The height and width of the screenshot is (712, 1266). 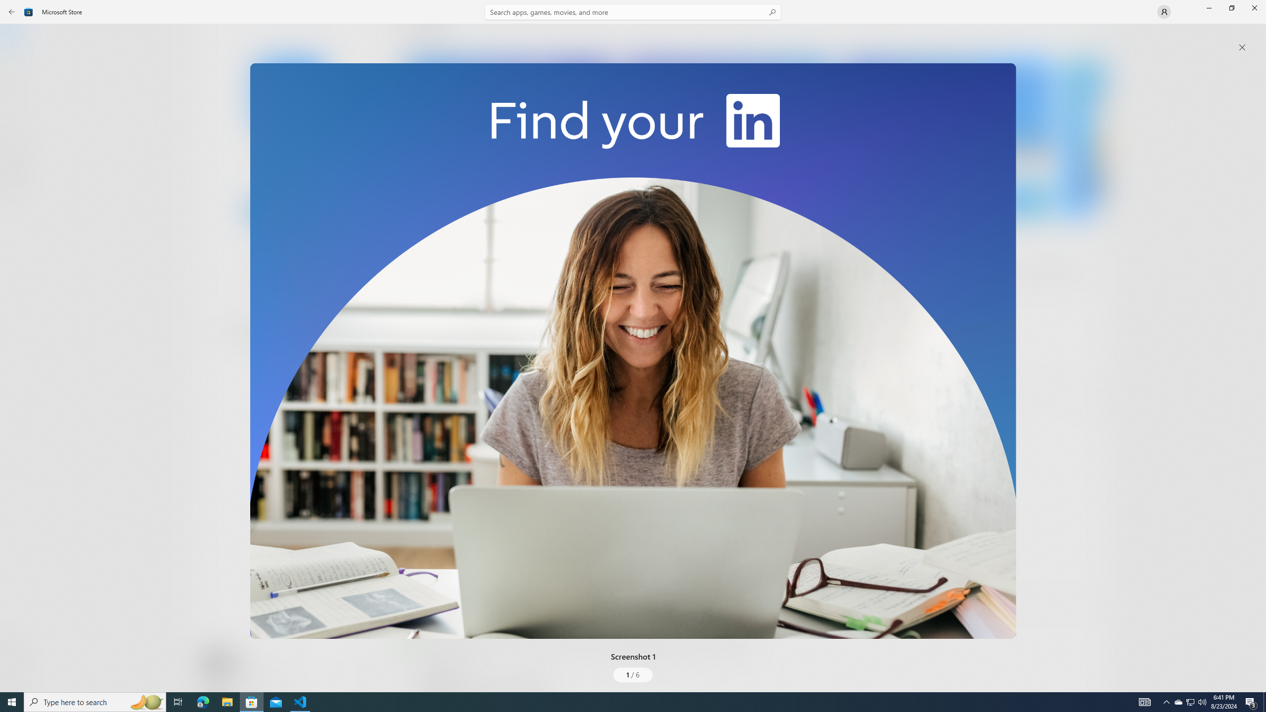 I want to click on Minimize Microsoft Store, so click(x=1209, y=8).